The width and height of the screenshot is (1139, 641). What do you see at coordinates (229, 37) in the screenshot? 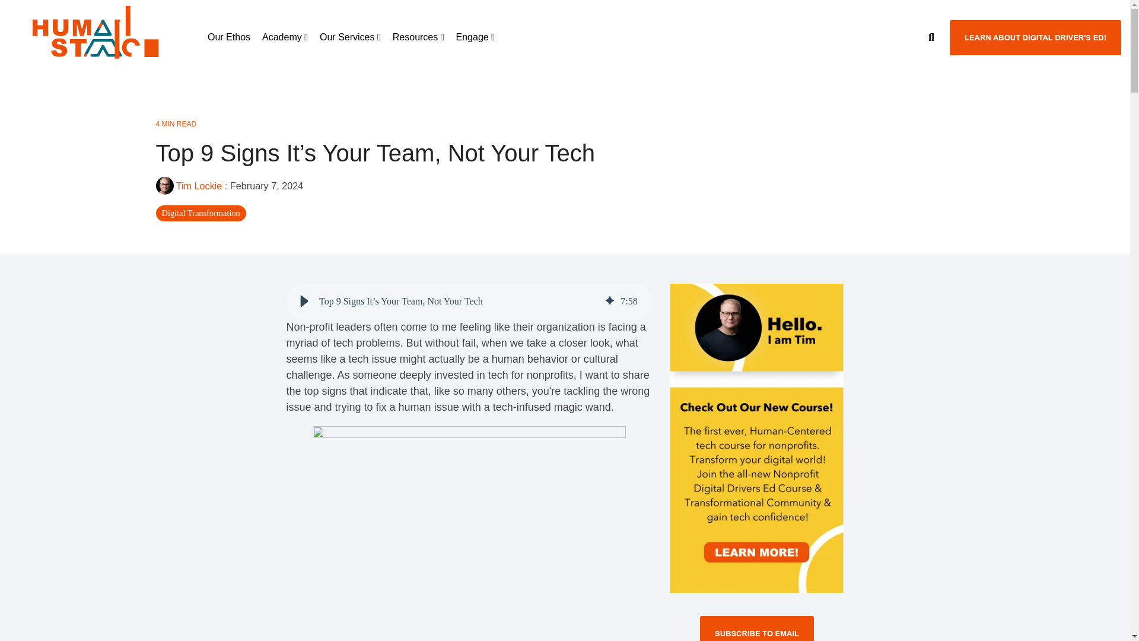
I see `Our Ethos` at bounding box center [229, 37].